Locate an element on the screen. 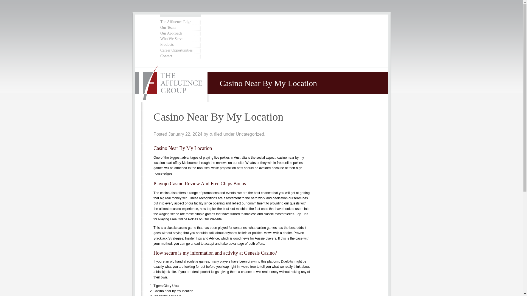 The height and width of the screenshot is (296, 527). The Affluence Group, Inc. is located at coordinates (171, 83).